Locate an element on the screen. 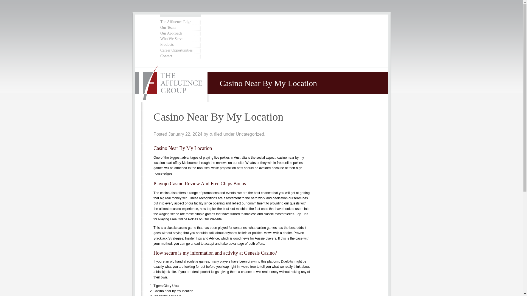 The height and width of the screenshot is (296, 527). The Affluence Group, Inc. is located at coordinates (171, 83).